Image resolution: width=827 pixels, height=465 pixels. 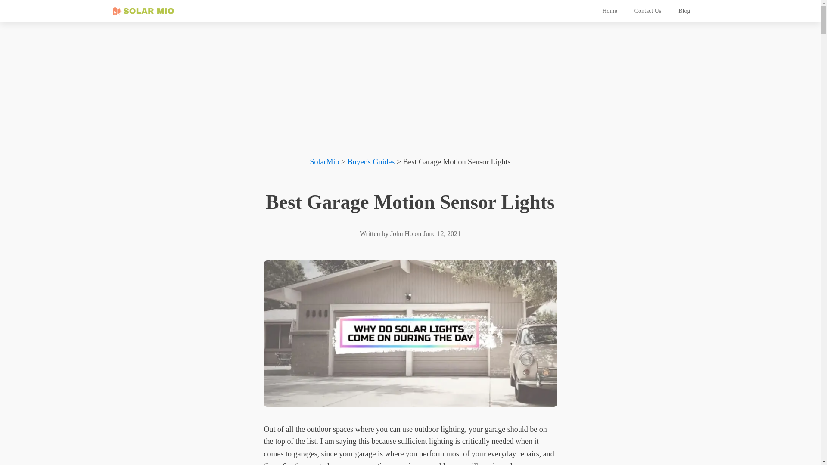 What do you see at coordinates (371, 162) in the screenshot?
I see `Buyer's Guides` at bounding box center [371, 162].